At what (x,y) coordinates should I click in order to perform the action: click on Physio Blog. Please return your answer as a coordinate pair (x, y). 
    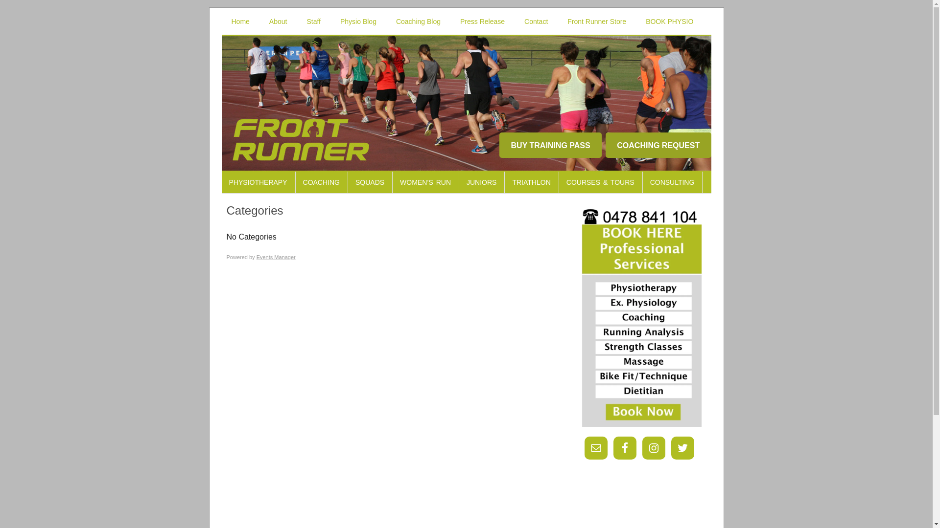
    Looking at the image, I should click on (358, 22).